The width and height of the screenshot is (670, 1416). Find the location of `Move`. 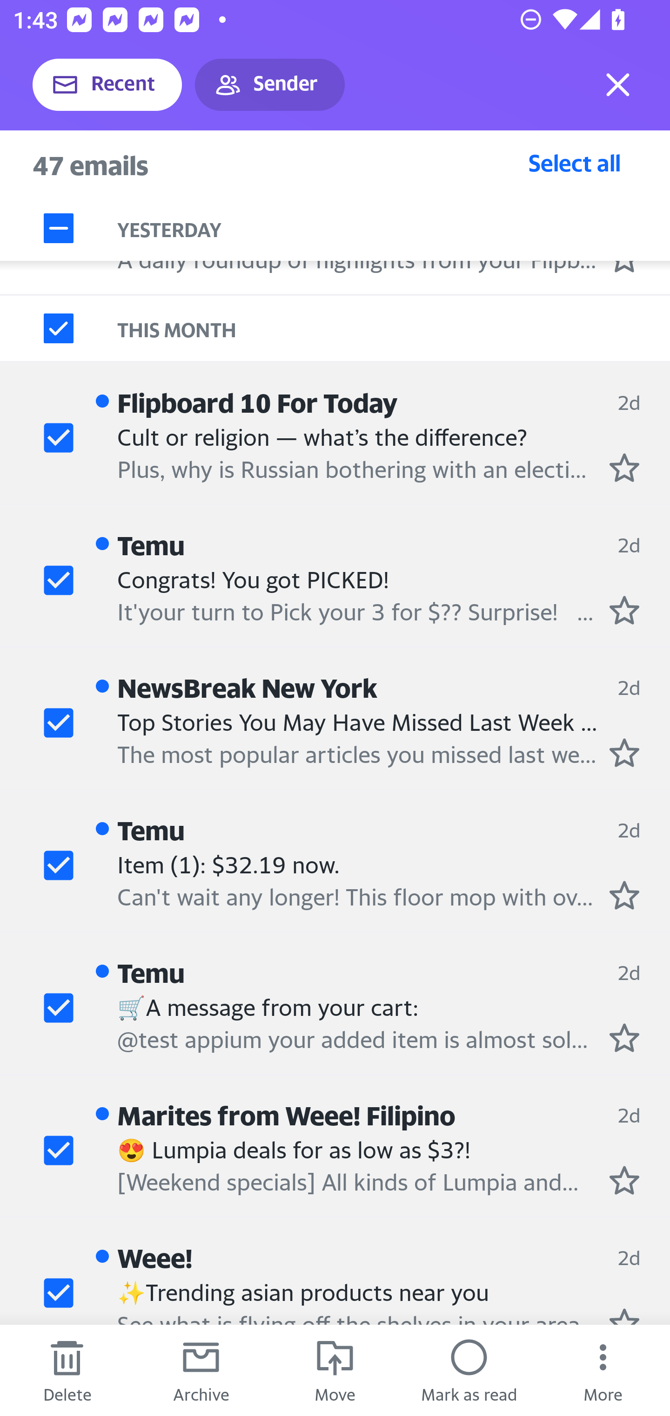

Move is located at coordinates (335, 1370).